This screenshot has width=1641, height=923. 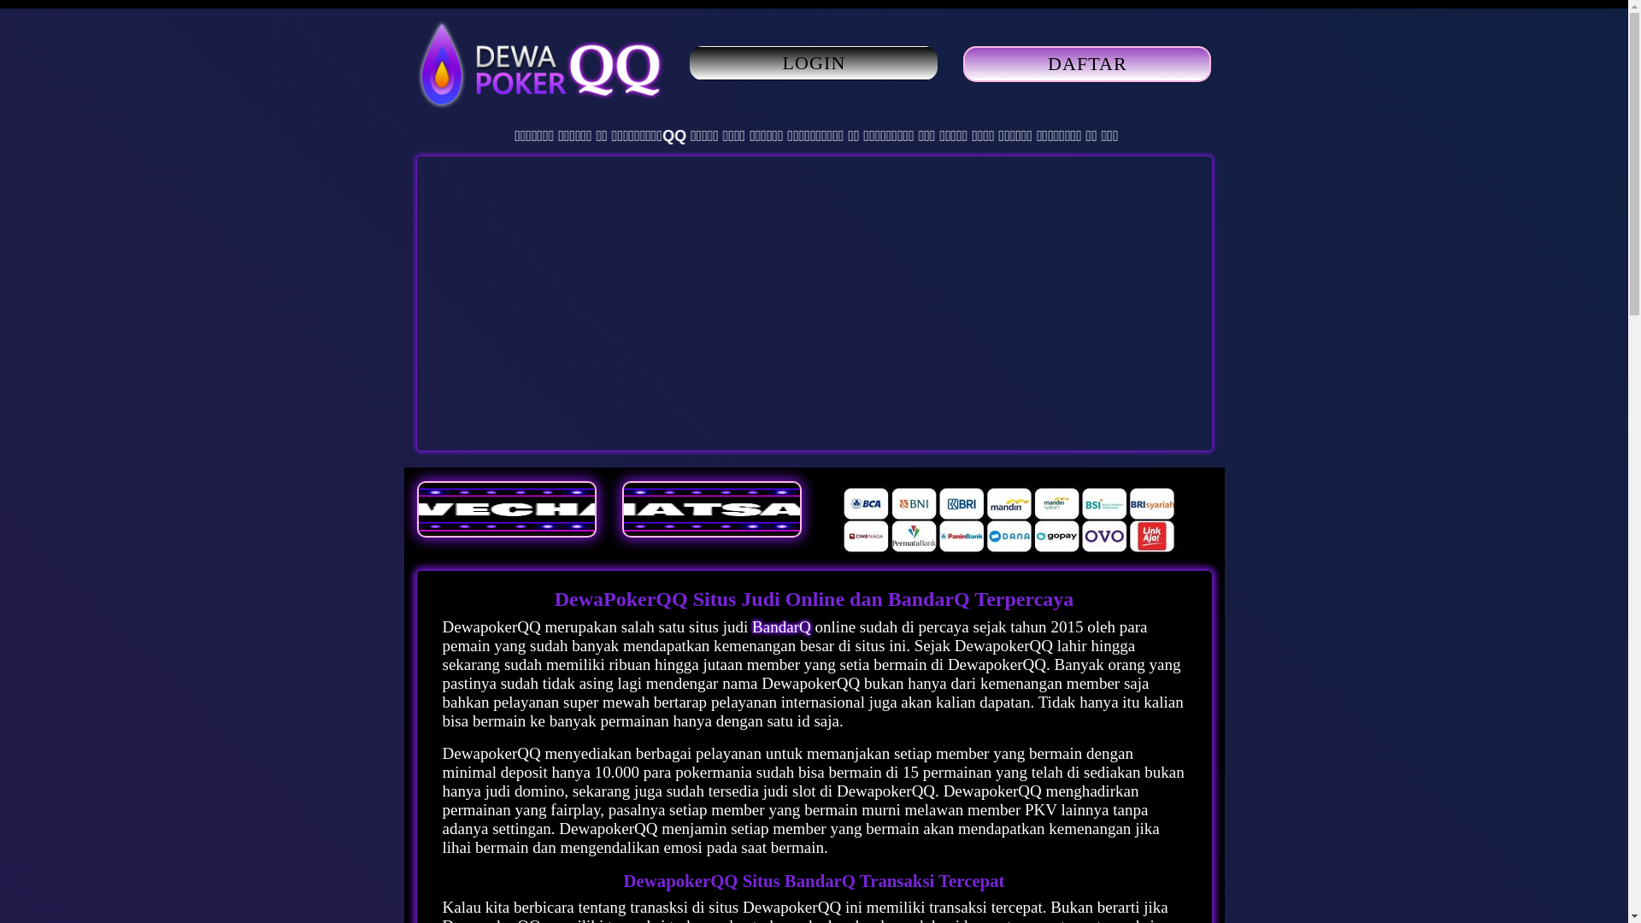 What do you see at coordinates (1087, 65) in the screenshot?
I see `DAFTAR` at bounding box center [1087, 65].